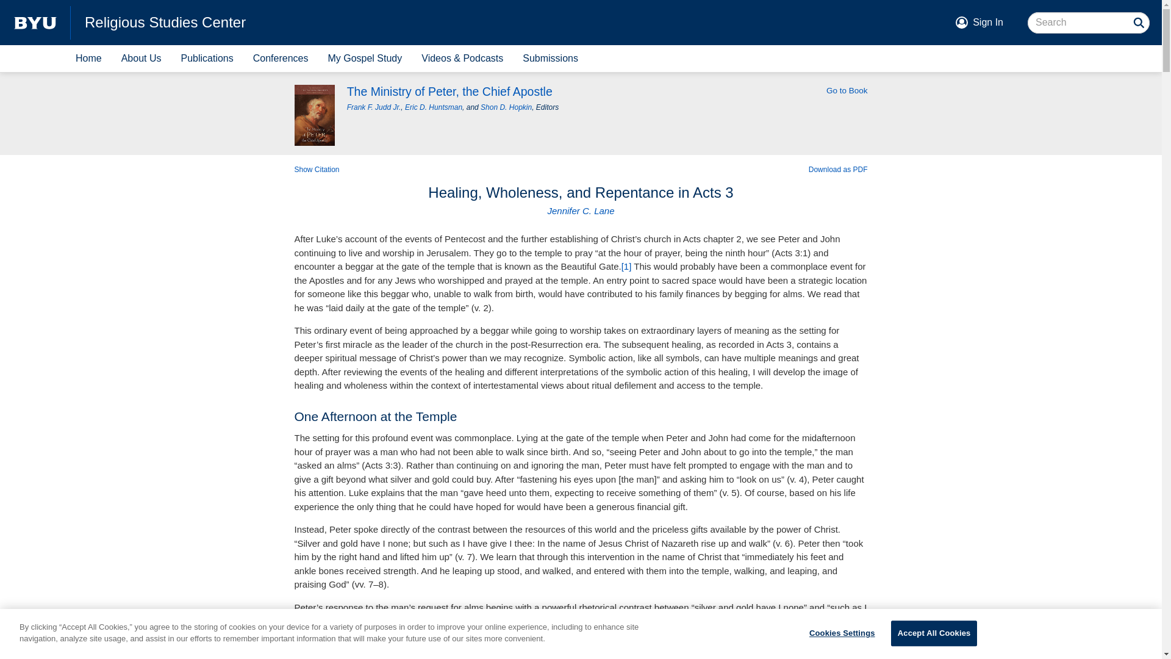 This screenshot has width=1171, height=659. What do you see at coordinates (847, 90) in the screenshot?
I see `Go to Book` at bounding box center [847, 90].